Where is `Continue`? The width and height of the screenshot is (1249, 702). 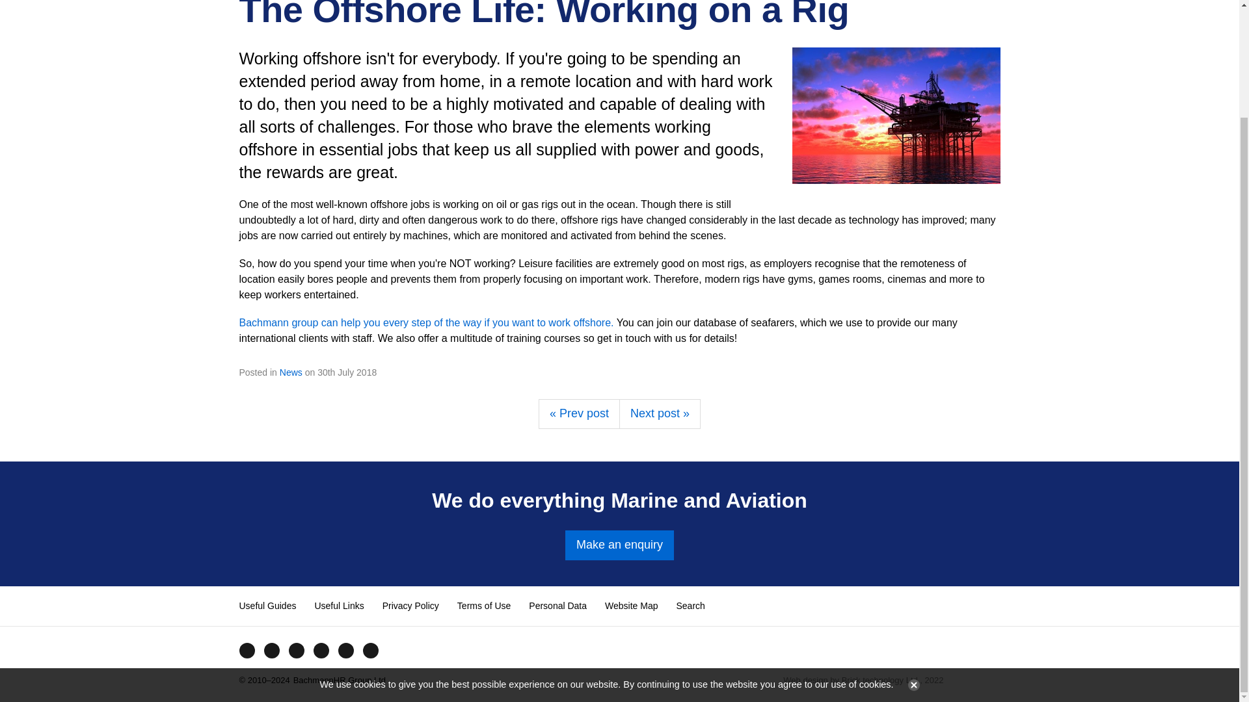 Continue is located at coordinates (911, 552).